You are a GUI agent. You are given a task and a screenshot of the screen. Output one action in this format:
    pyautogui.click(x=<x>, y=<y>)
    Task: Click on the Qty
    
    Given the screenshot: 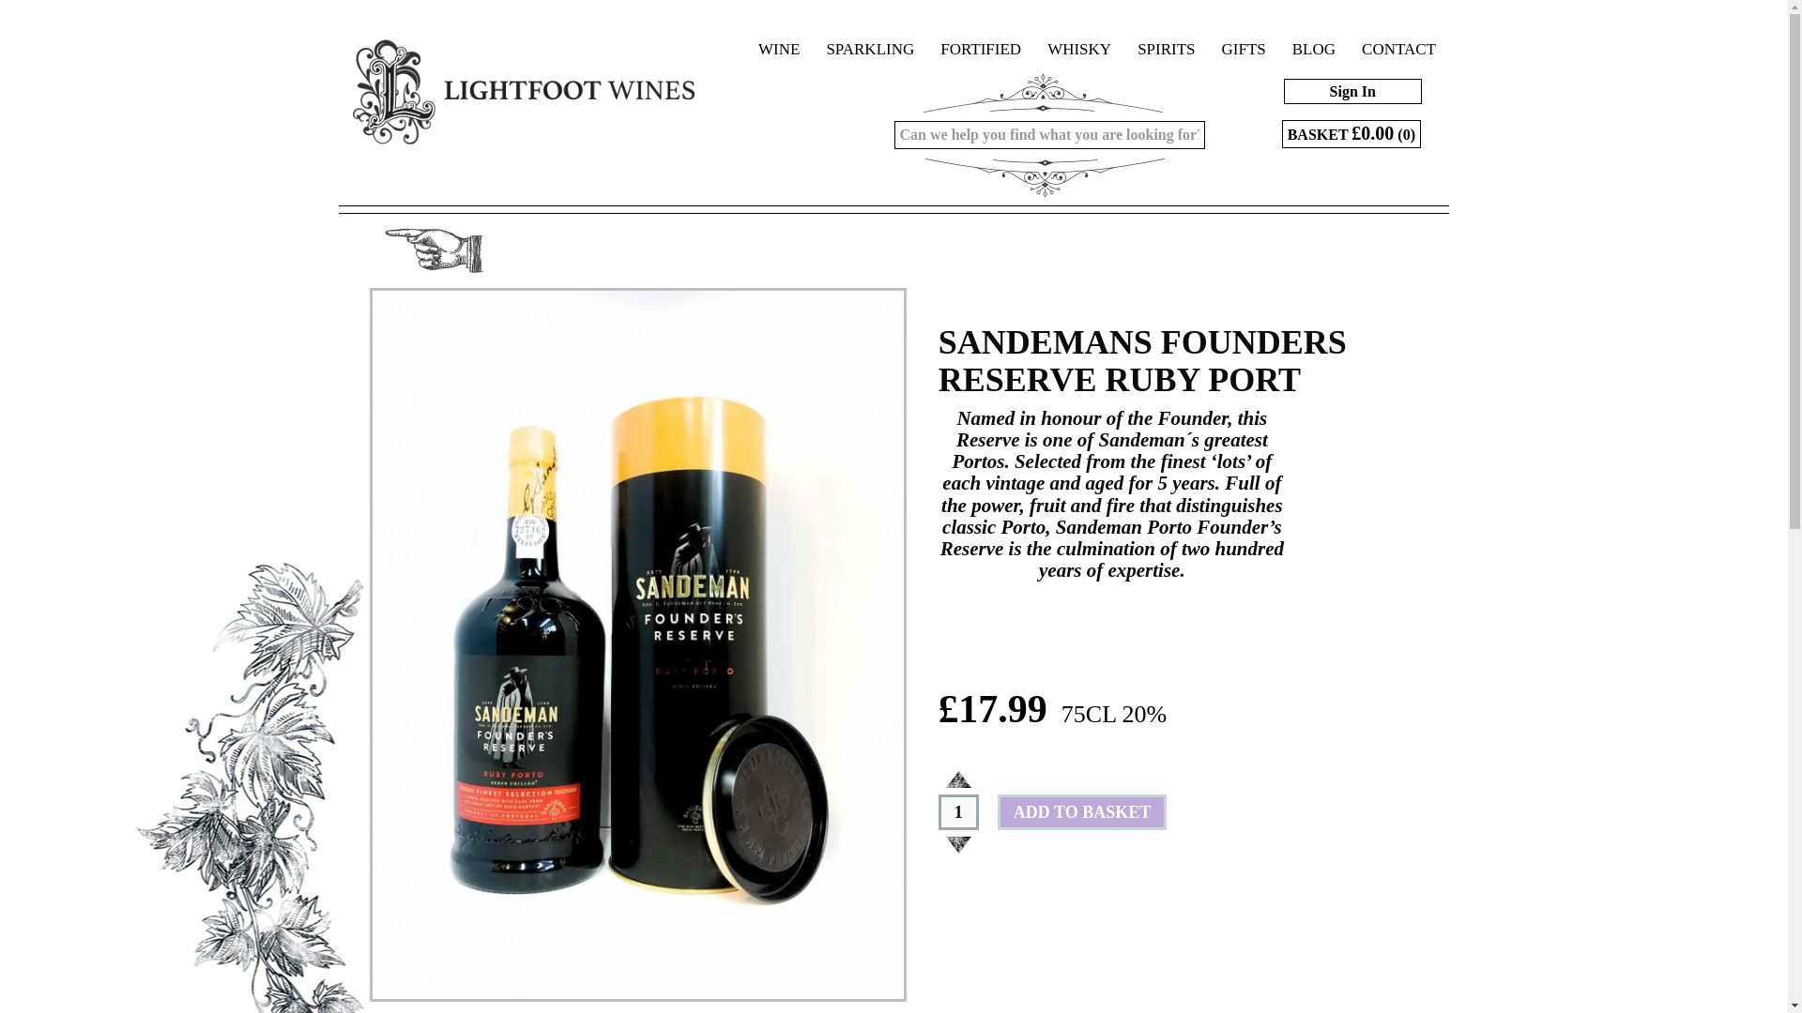 What is the action you would take?
    pyautogui.click(x=958, y=811)
    